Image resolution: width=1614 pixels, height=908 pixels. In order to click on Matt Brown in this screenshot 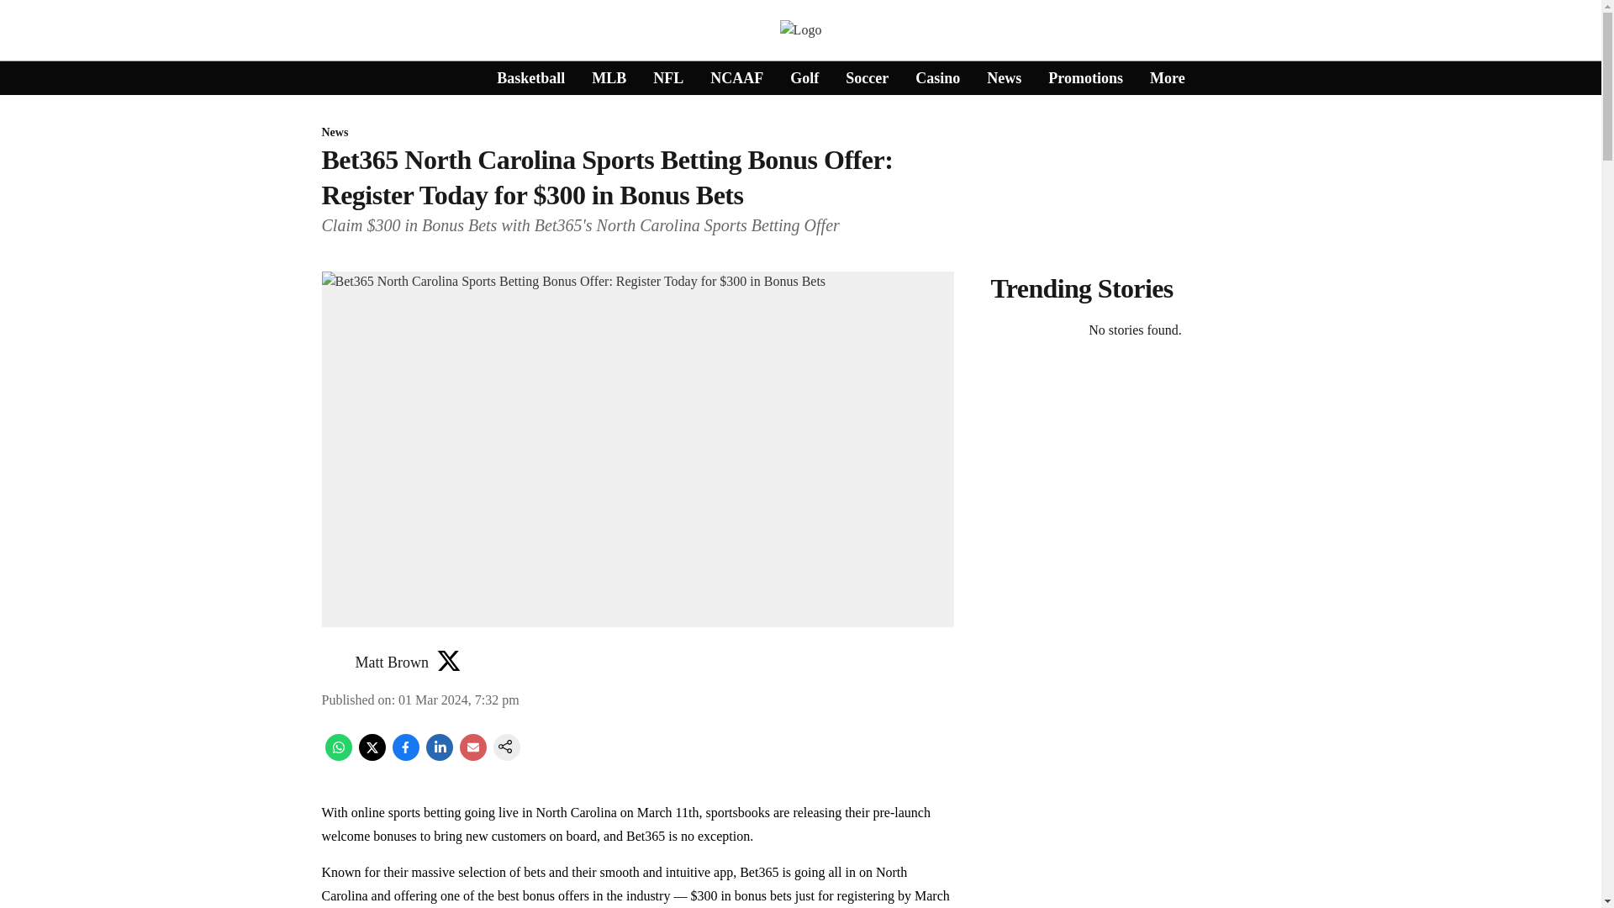, I will do `click(392, 663)`.